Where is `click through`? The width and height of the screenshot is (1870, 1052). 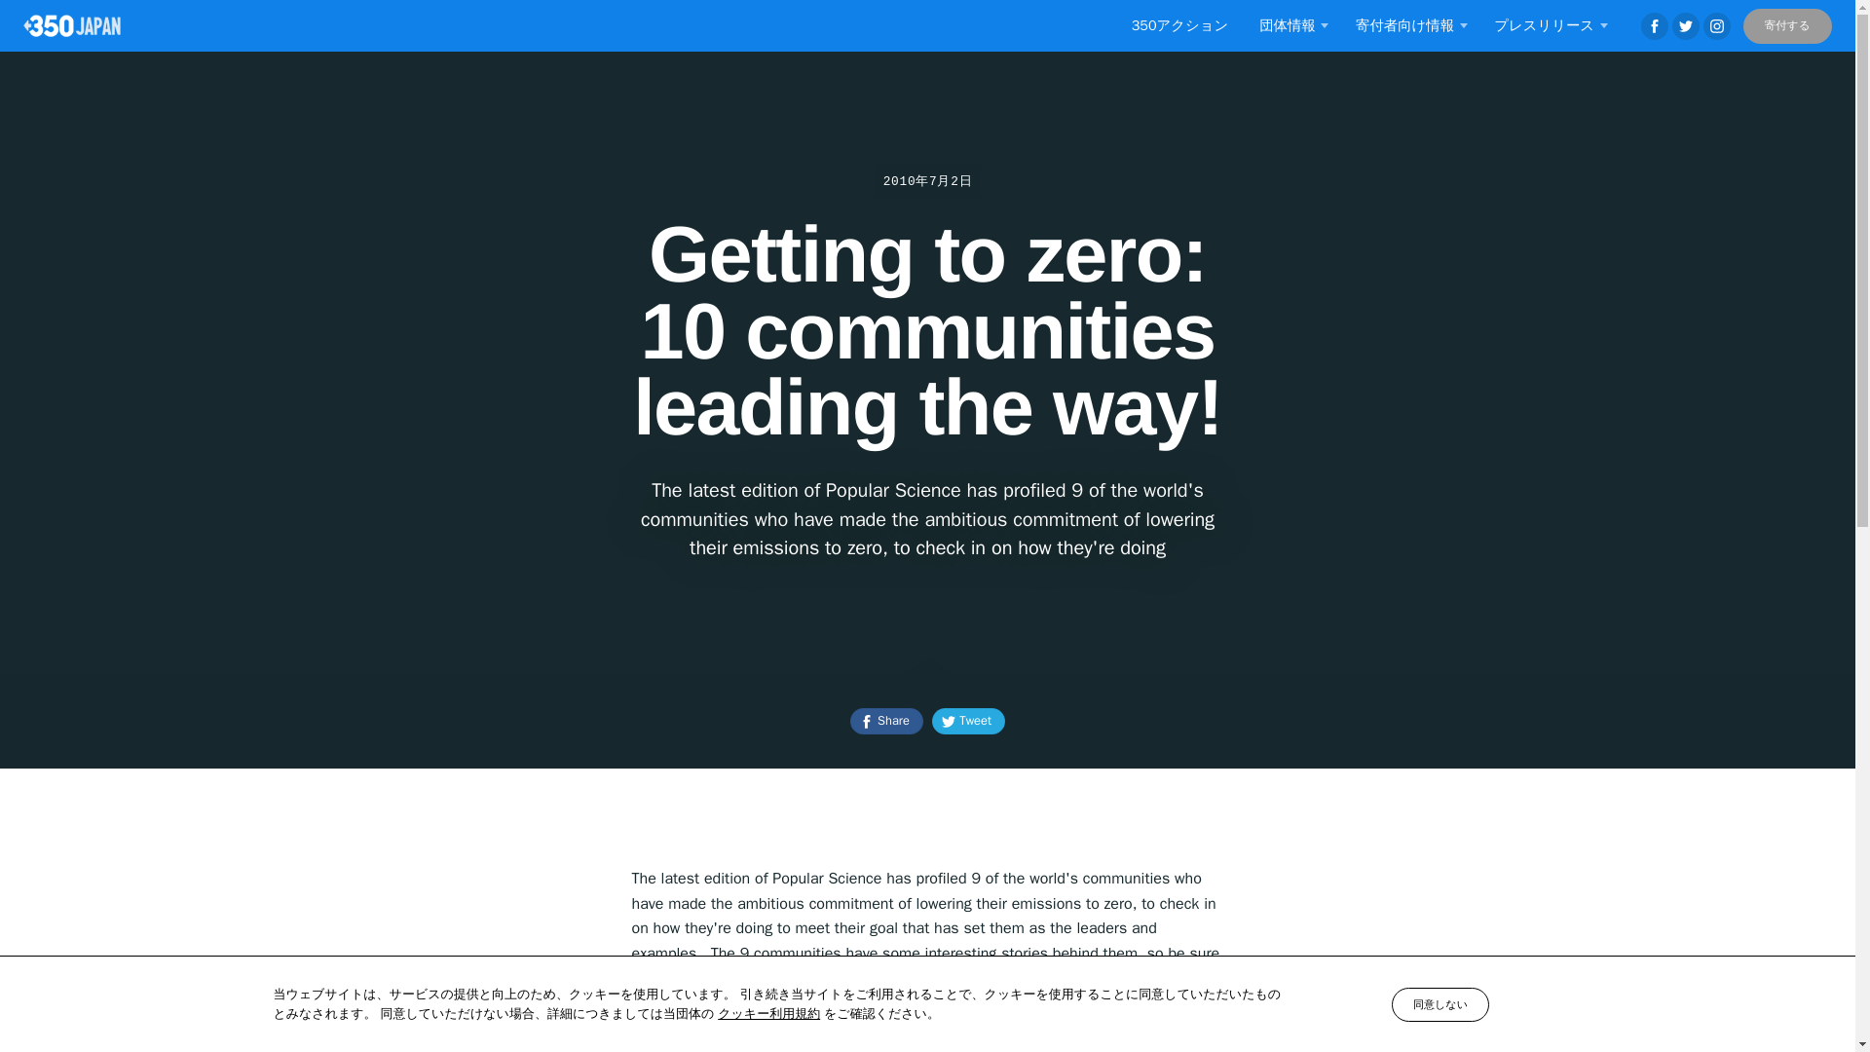
click through is located at coordinates (692, 978).